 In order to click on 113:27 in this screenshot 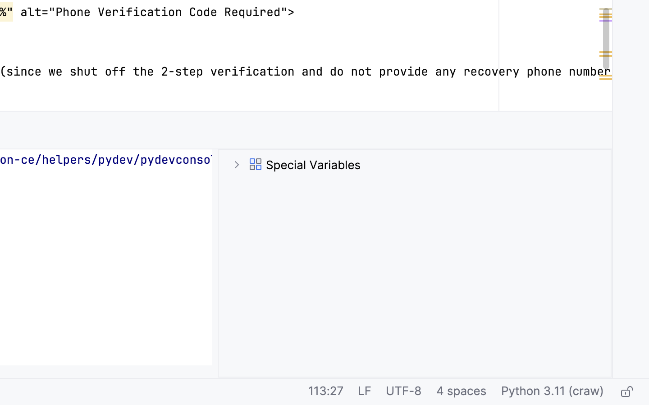, I will do `click(326, 392)`.